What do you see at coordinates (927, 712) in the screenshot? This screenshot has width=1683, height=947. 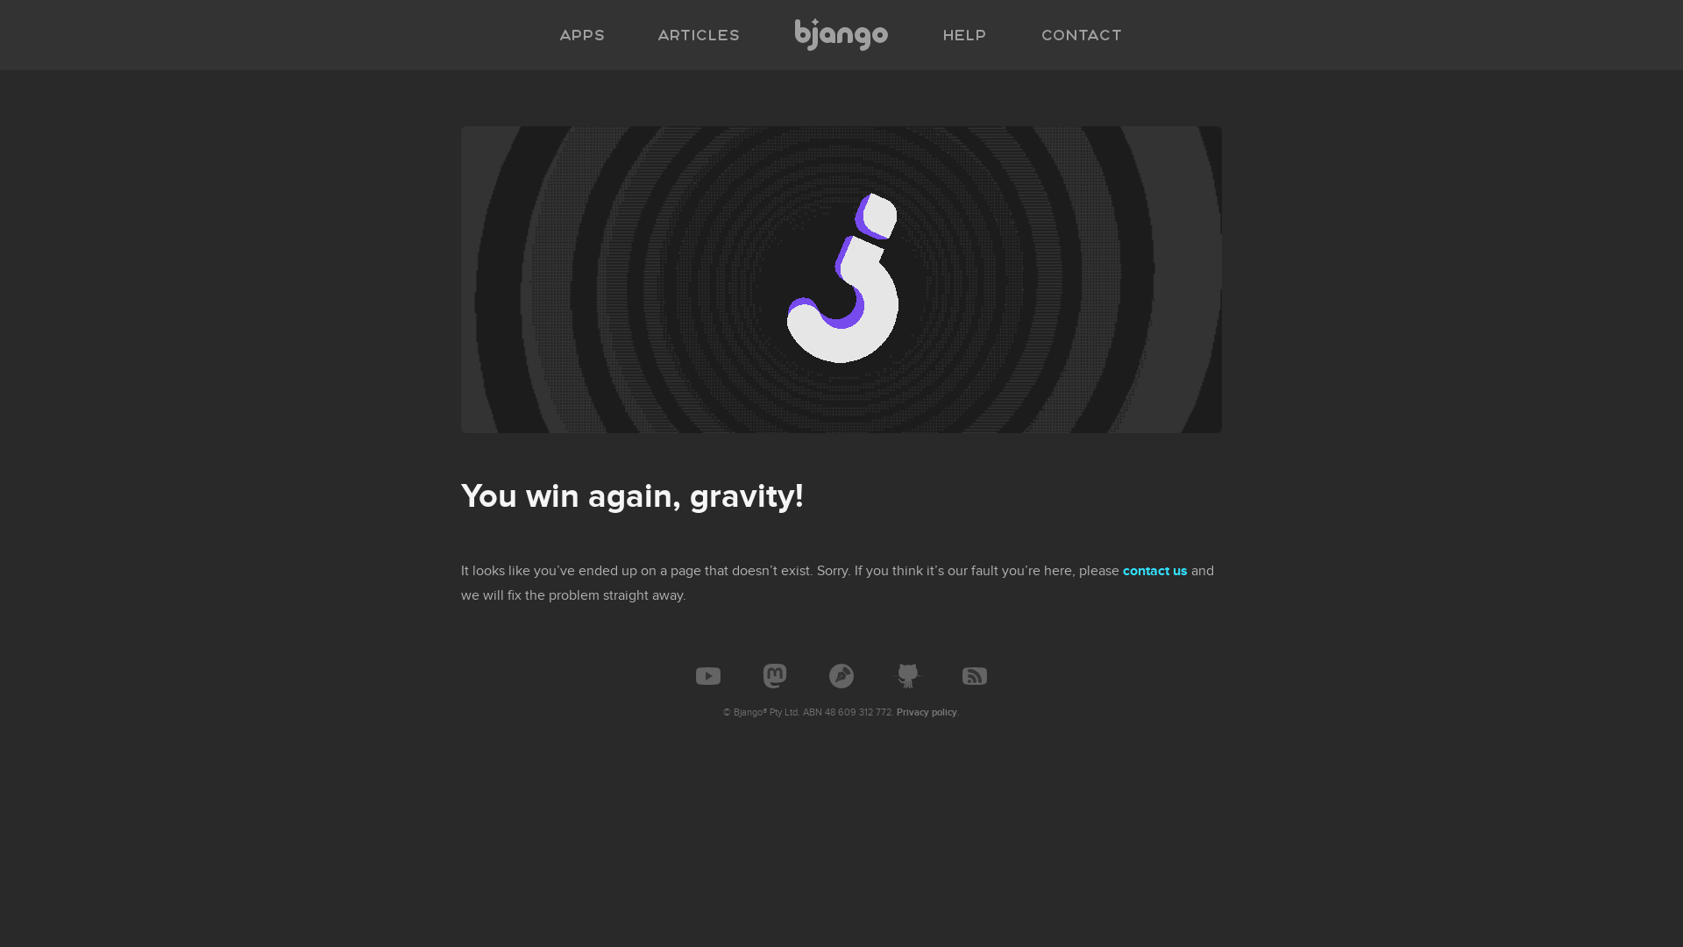 I see `Privacy policy` at bounding box center [927, 712].